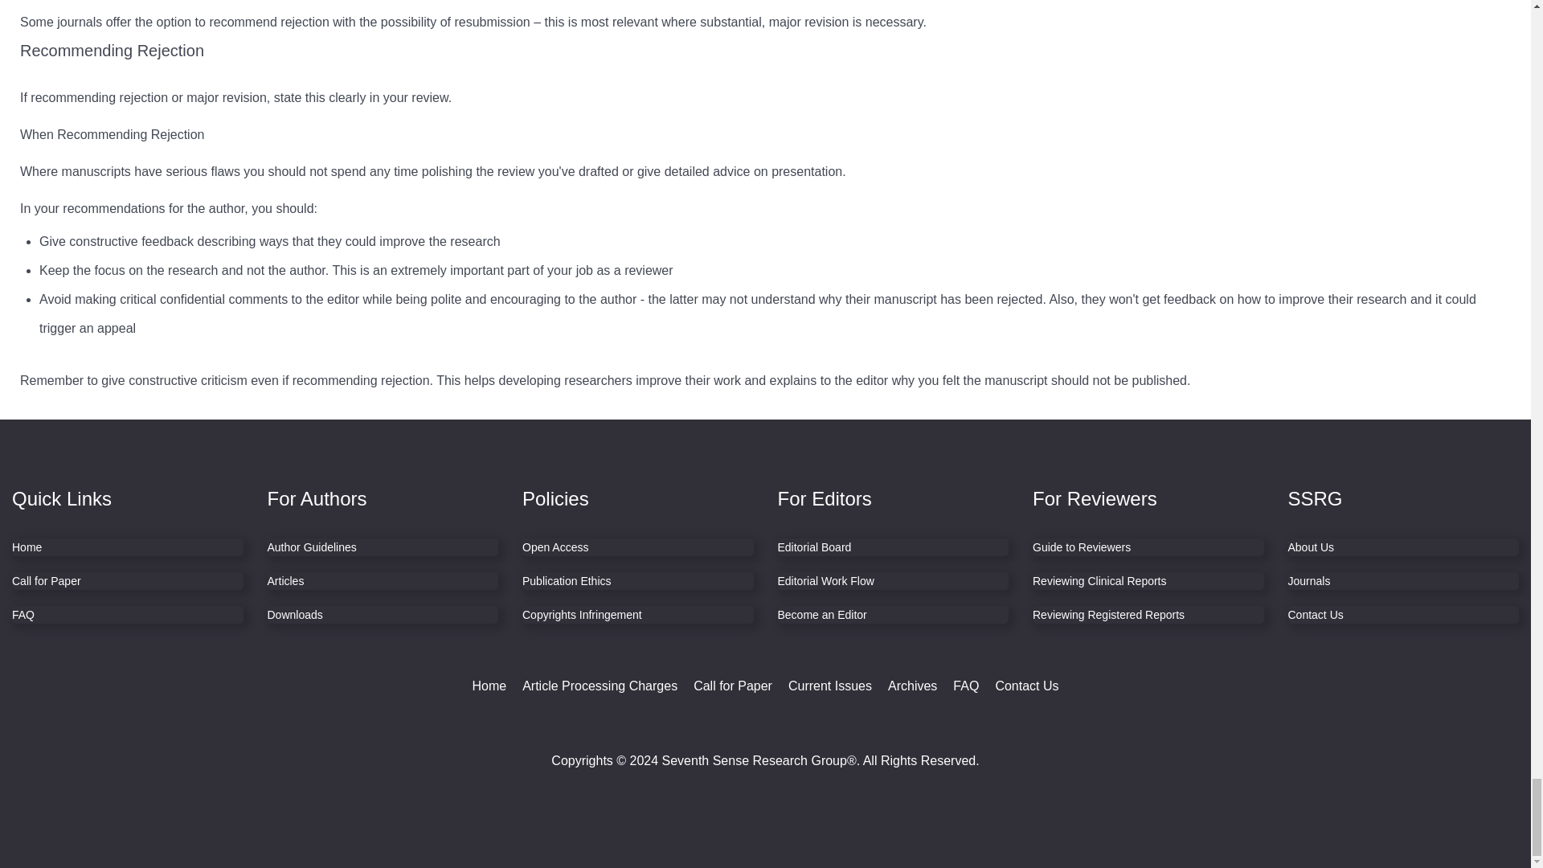 The width and height of the screenshot is (1543, 868). I want to click on Journals, so click(1402, 580).